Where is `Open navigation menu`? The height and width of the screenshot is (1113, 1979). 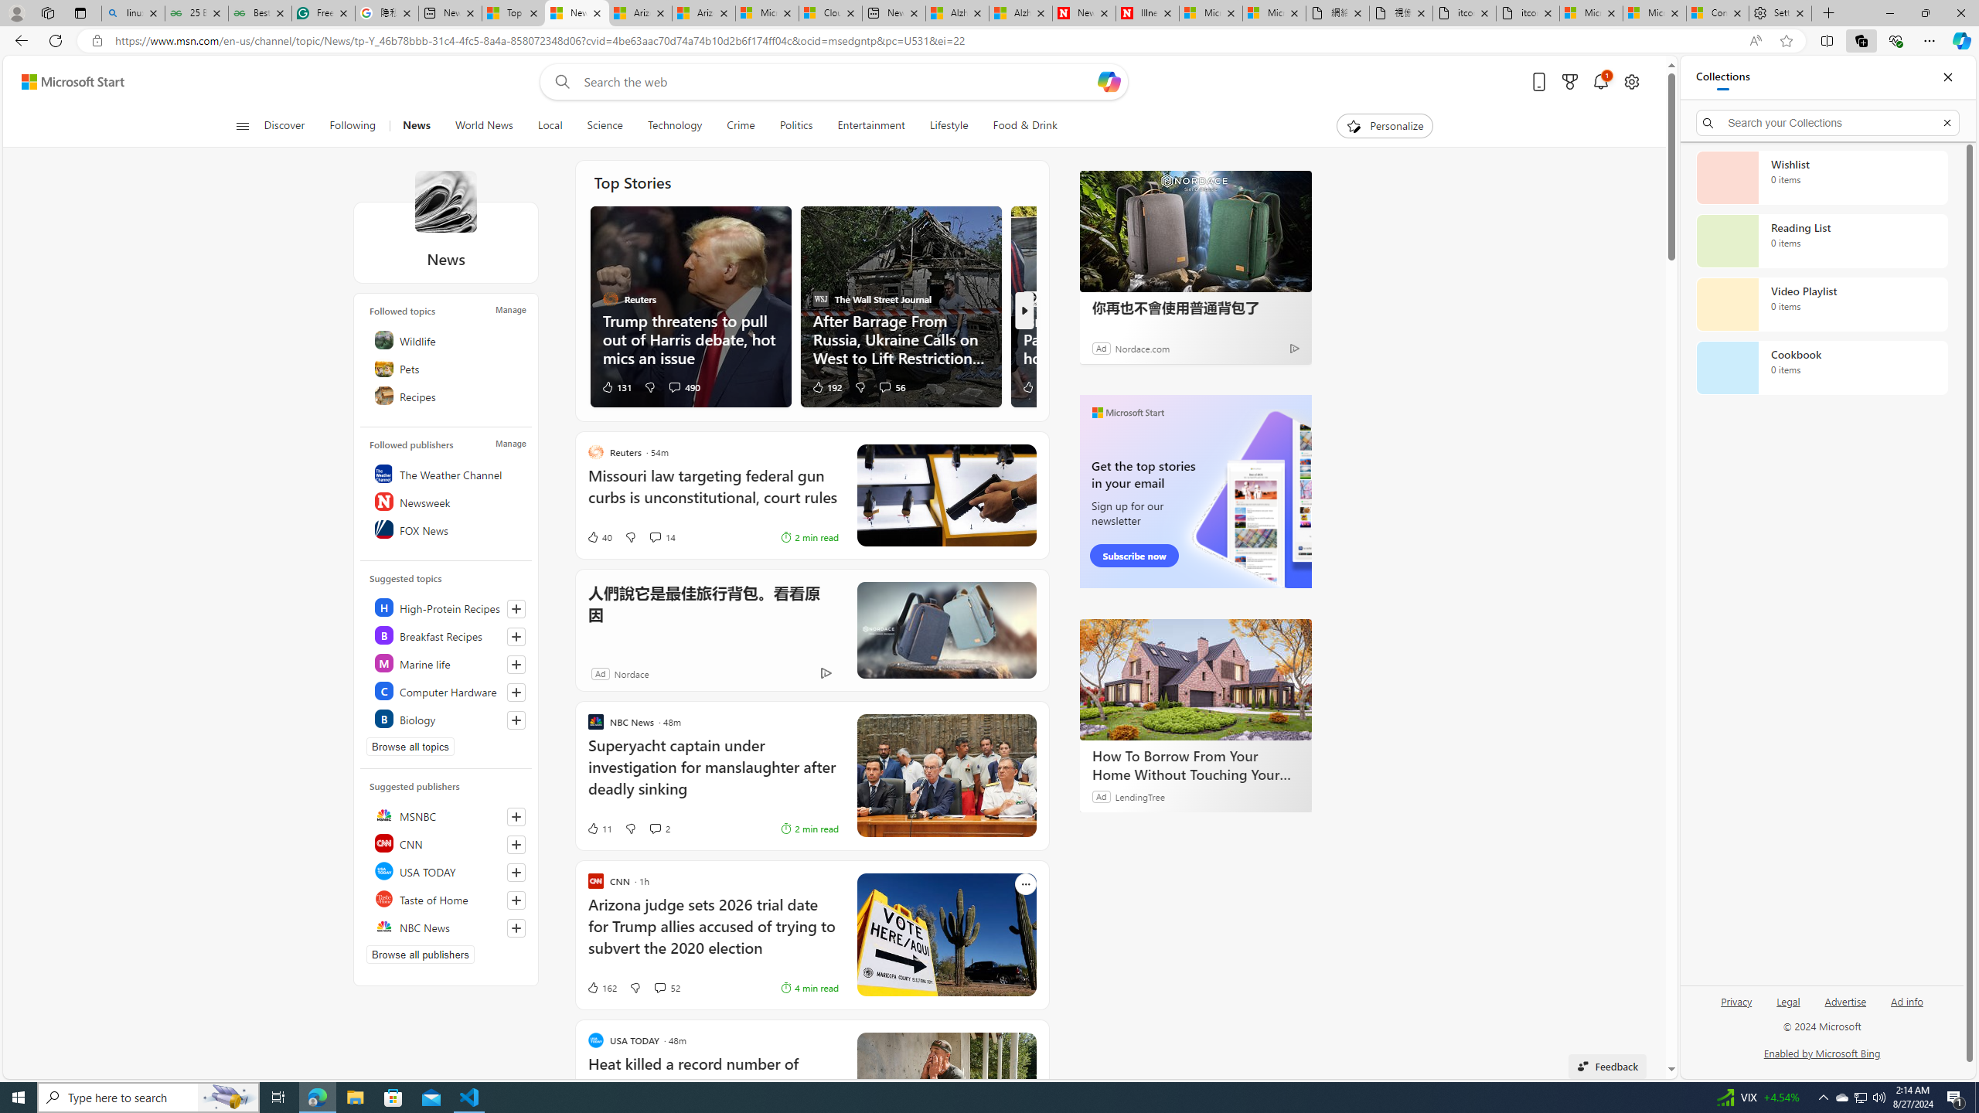 Open navigation menu is located at coordinates (242, 125).